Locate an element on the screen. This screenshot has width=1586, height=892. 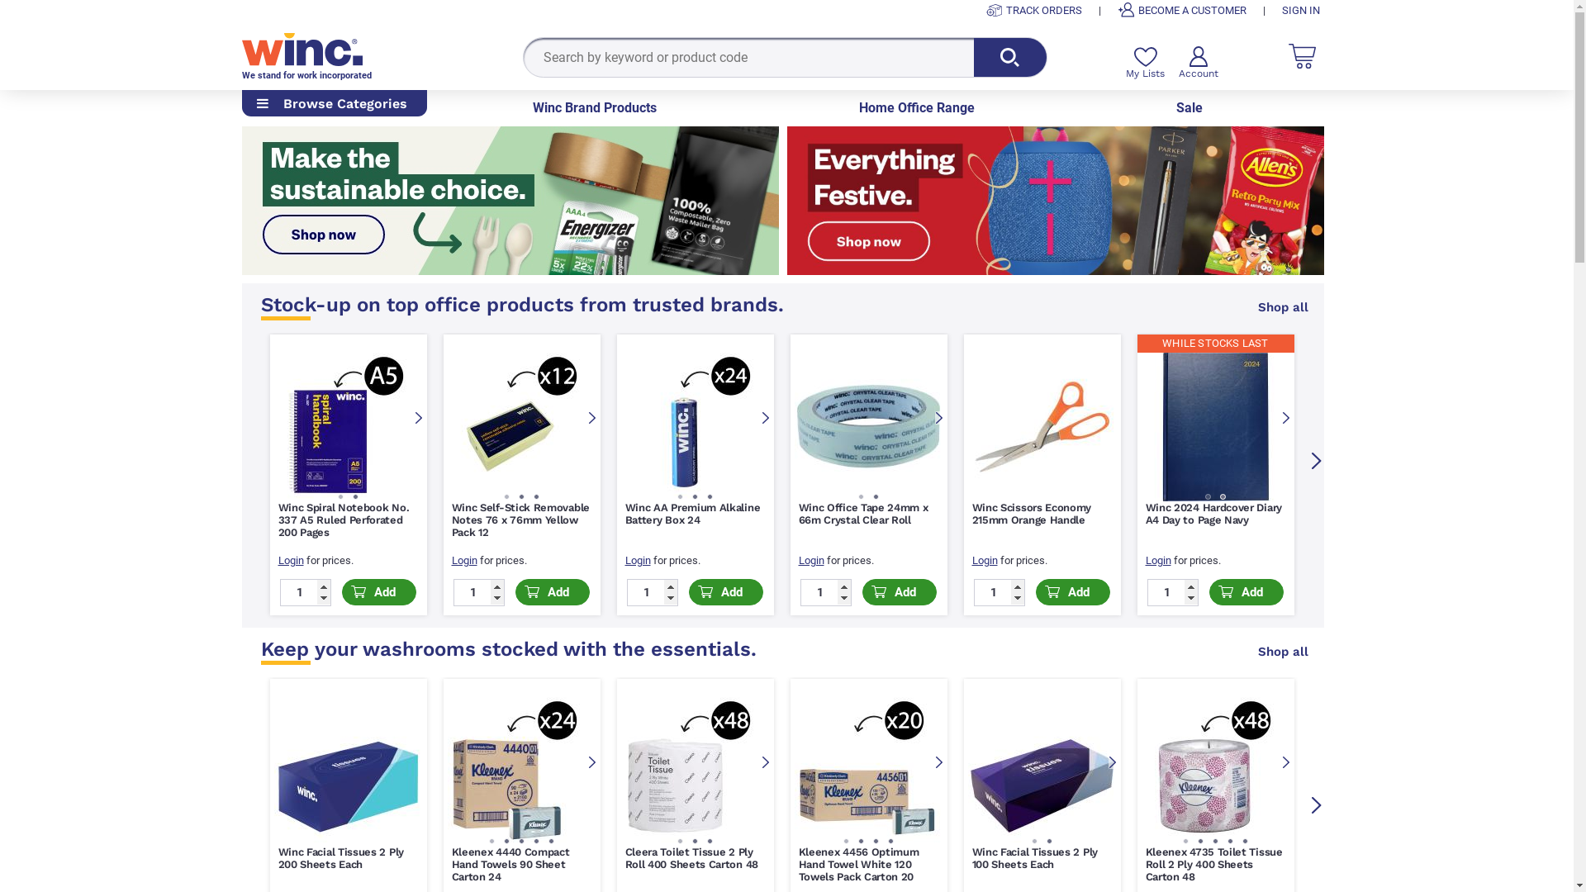
Next is located at coordinates (938, 419).